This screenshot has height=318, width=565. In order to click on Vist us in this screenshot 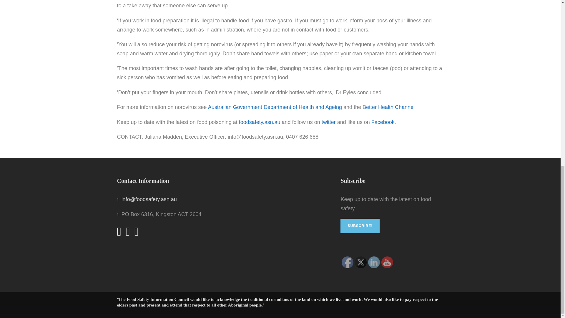, I will do `click(387, 262)`.